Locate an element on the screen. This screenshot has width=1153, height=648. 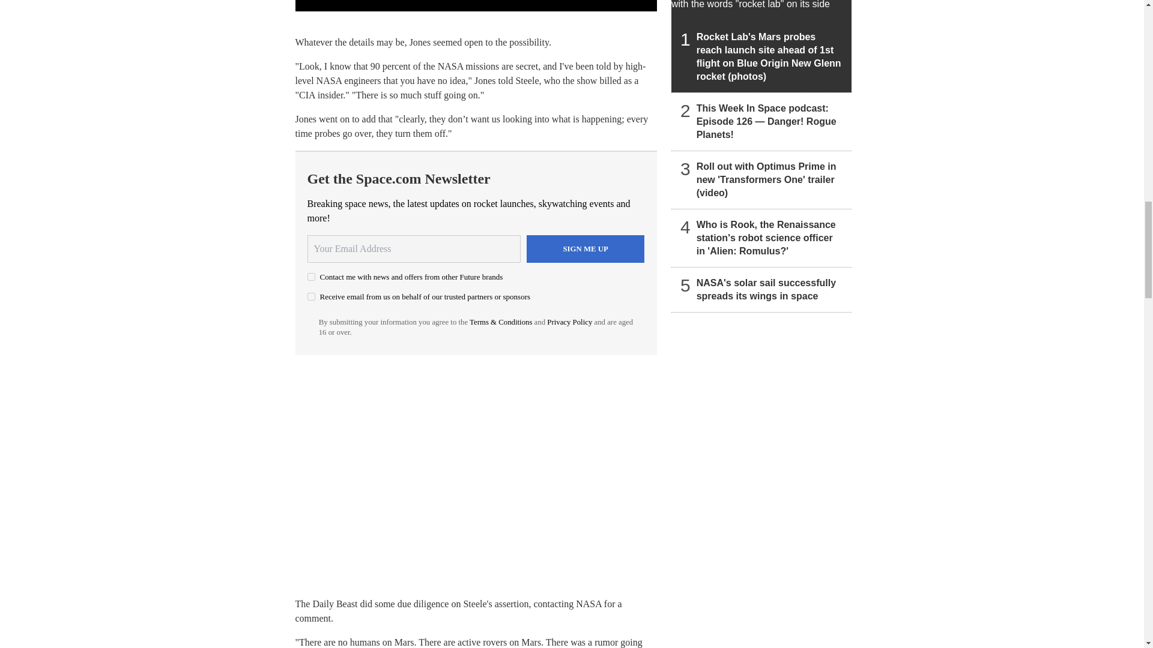
Sign me up is located at coordinates (586, 249).